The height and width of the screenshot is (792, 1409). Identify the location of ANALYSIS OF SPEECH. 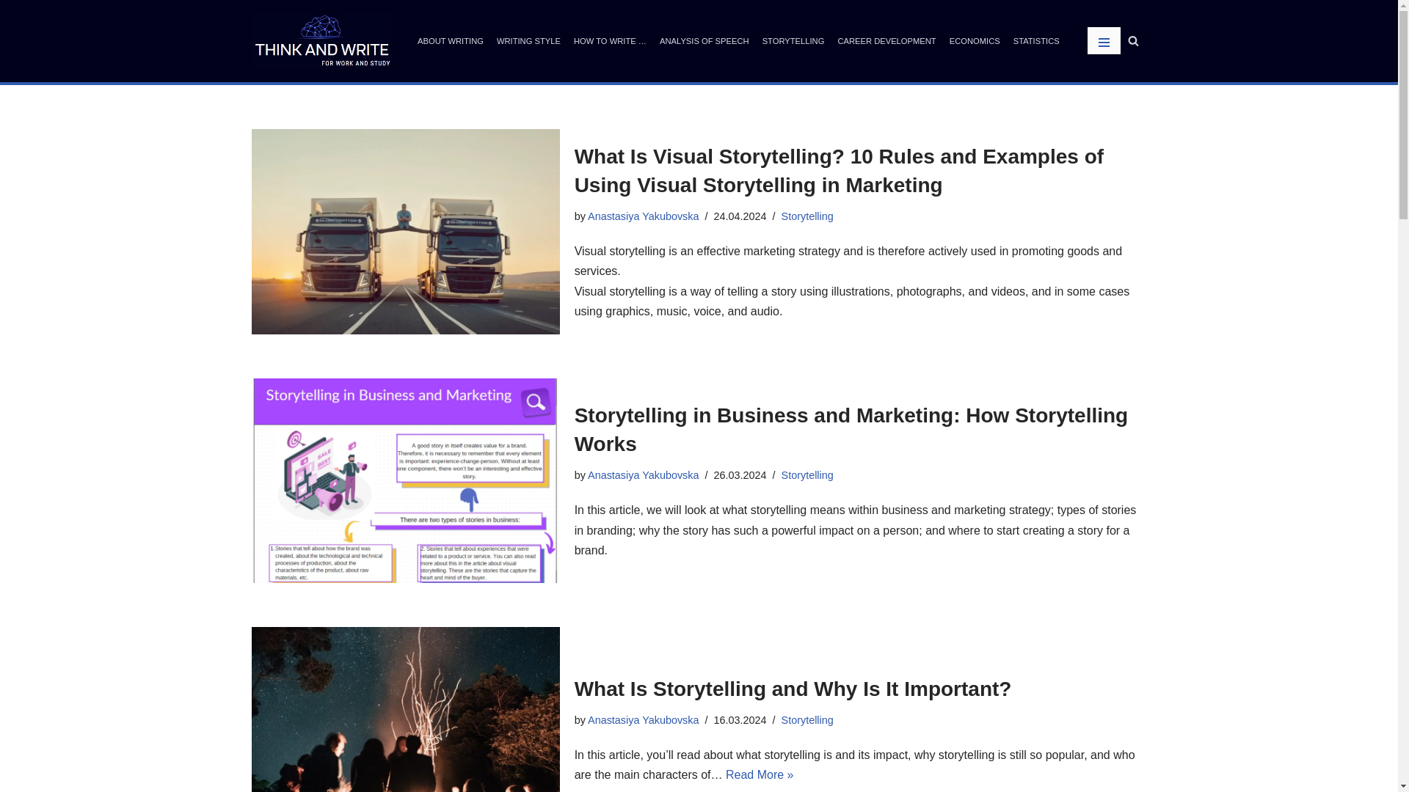
(704, 40).